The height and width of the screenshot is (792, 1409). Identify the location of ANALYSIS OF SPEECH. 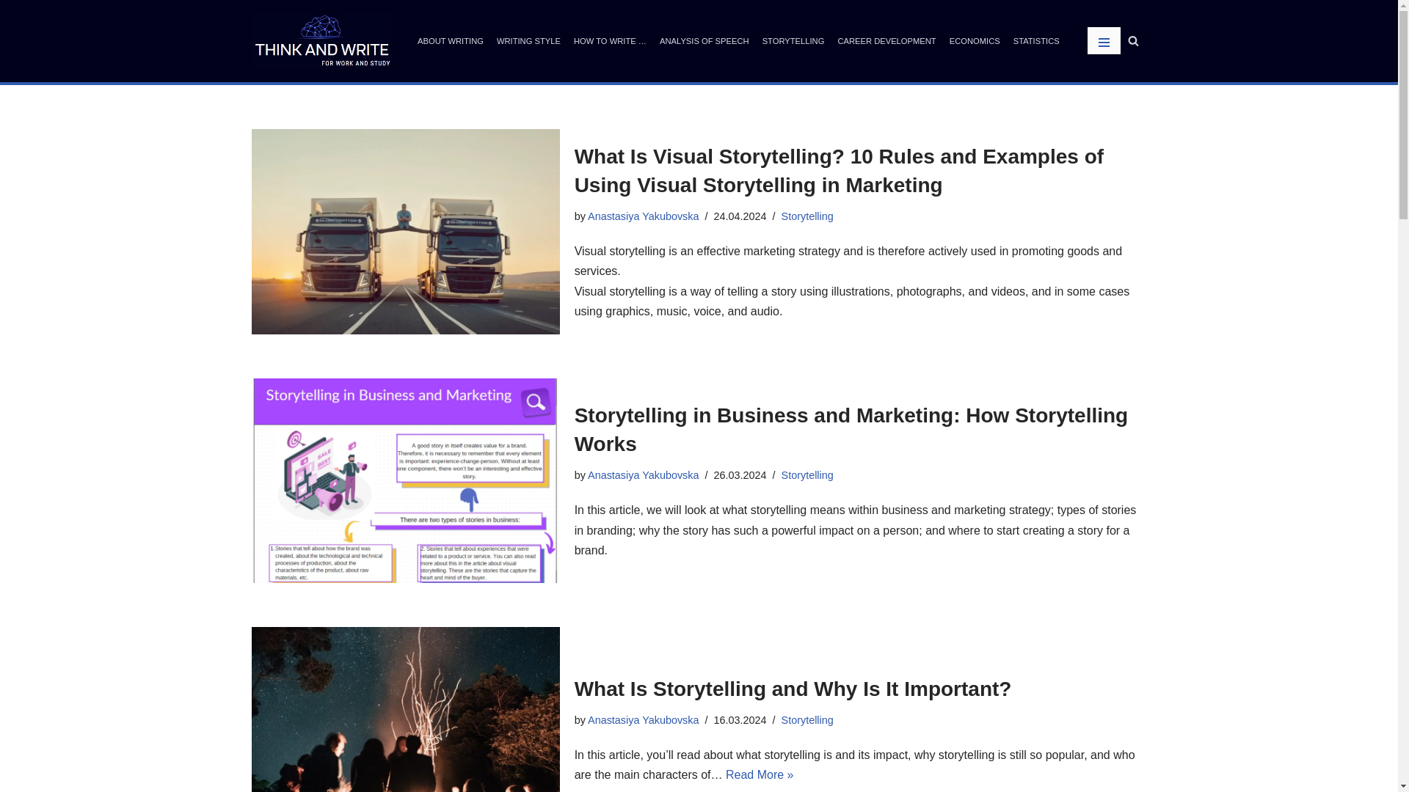
(704, 40).